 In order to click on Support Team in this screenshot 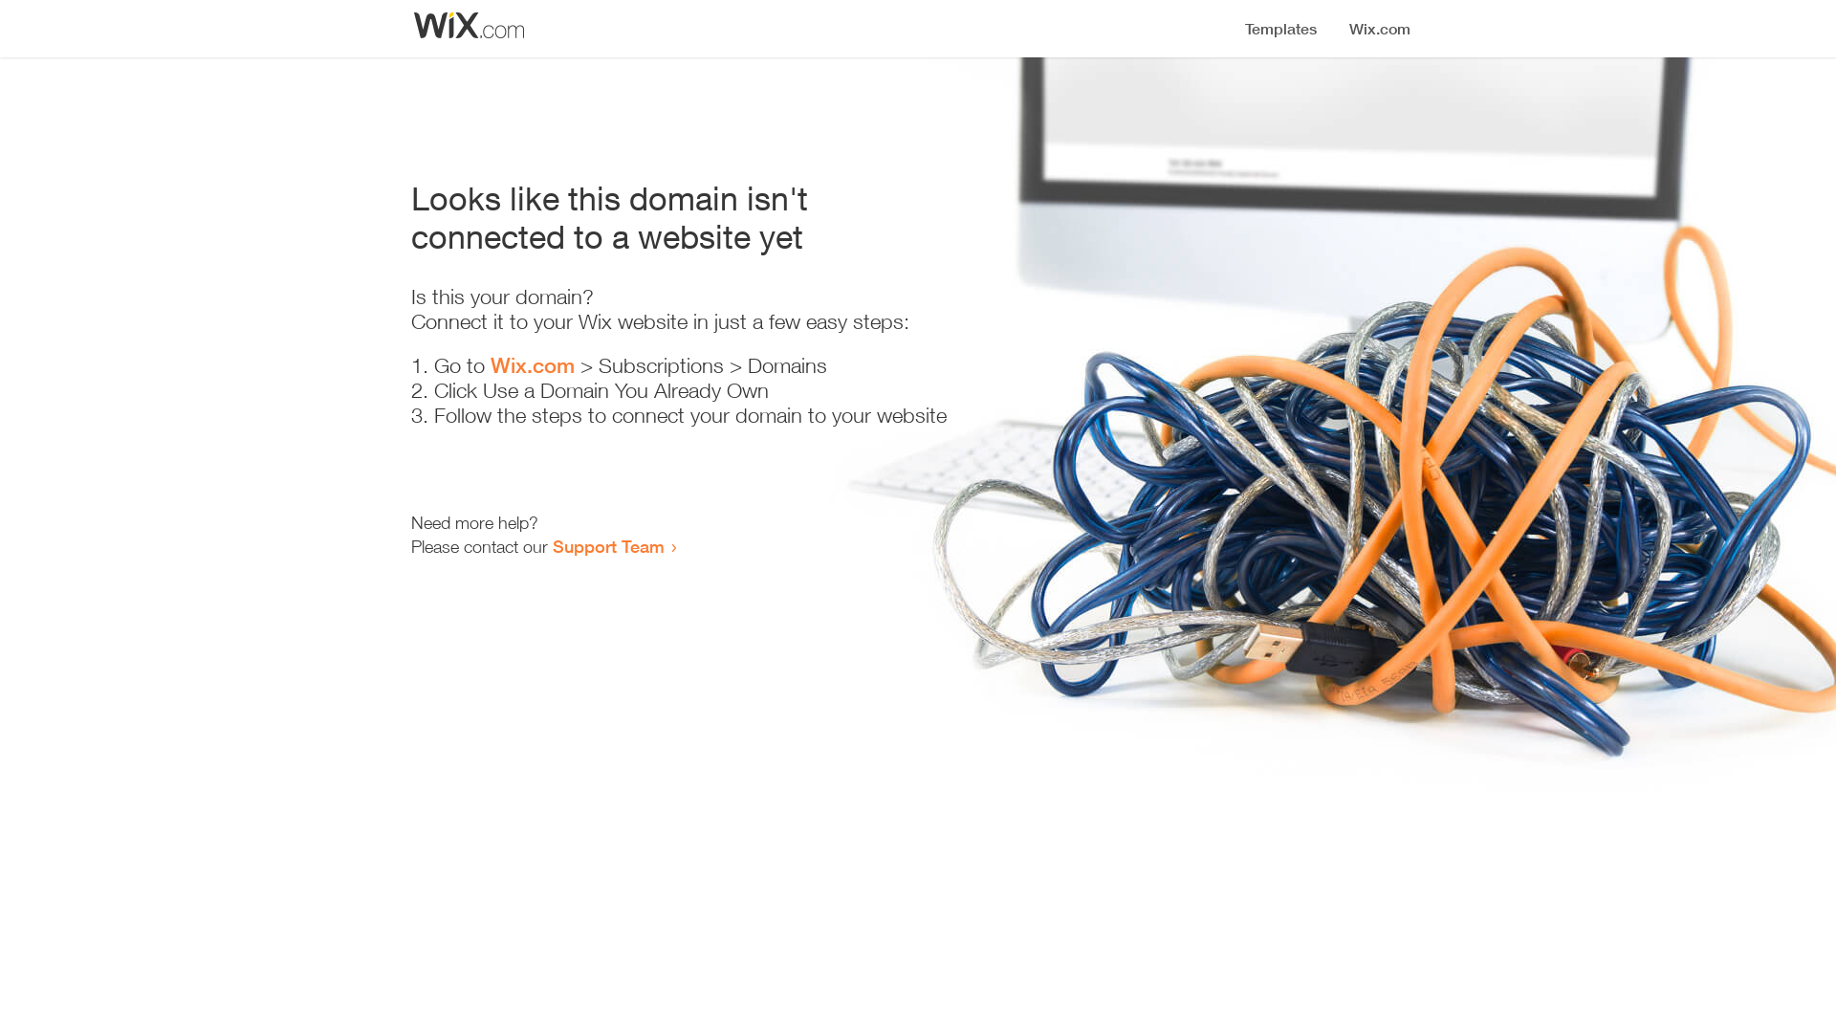, I will do `click(608, 546)`.